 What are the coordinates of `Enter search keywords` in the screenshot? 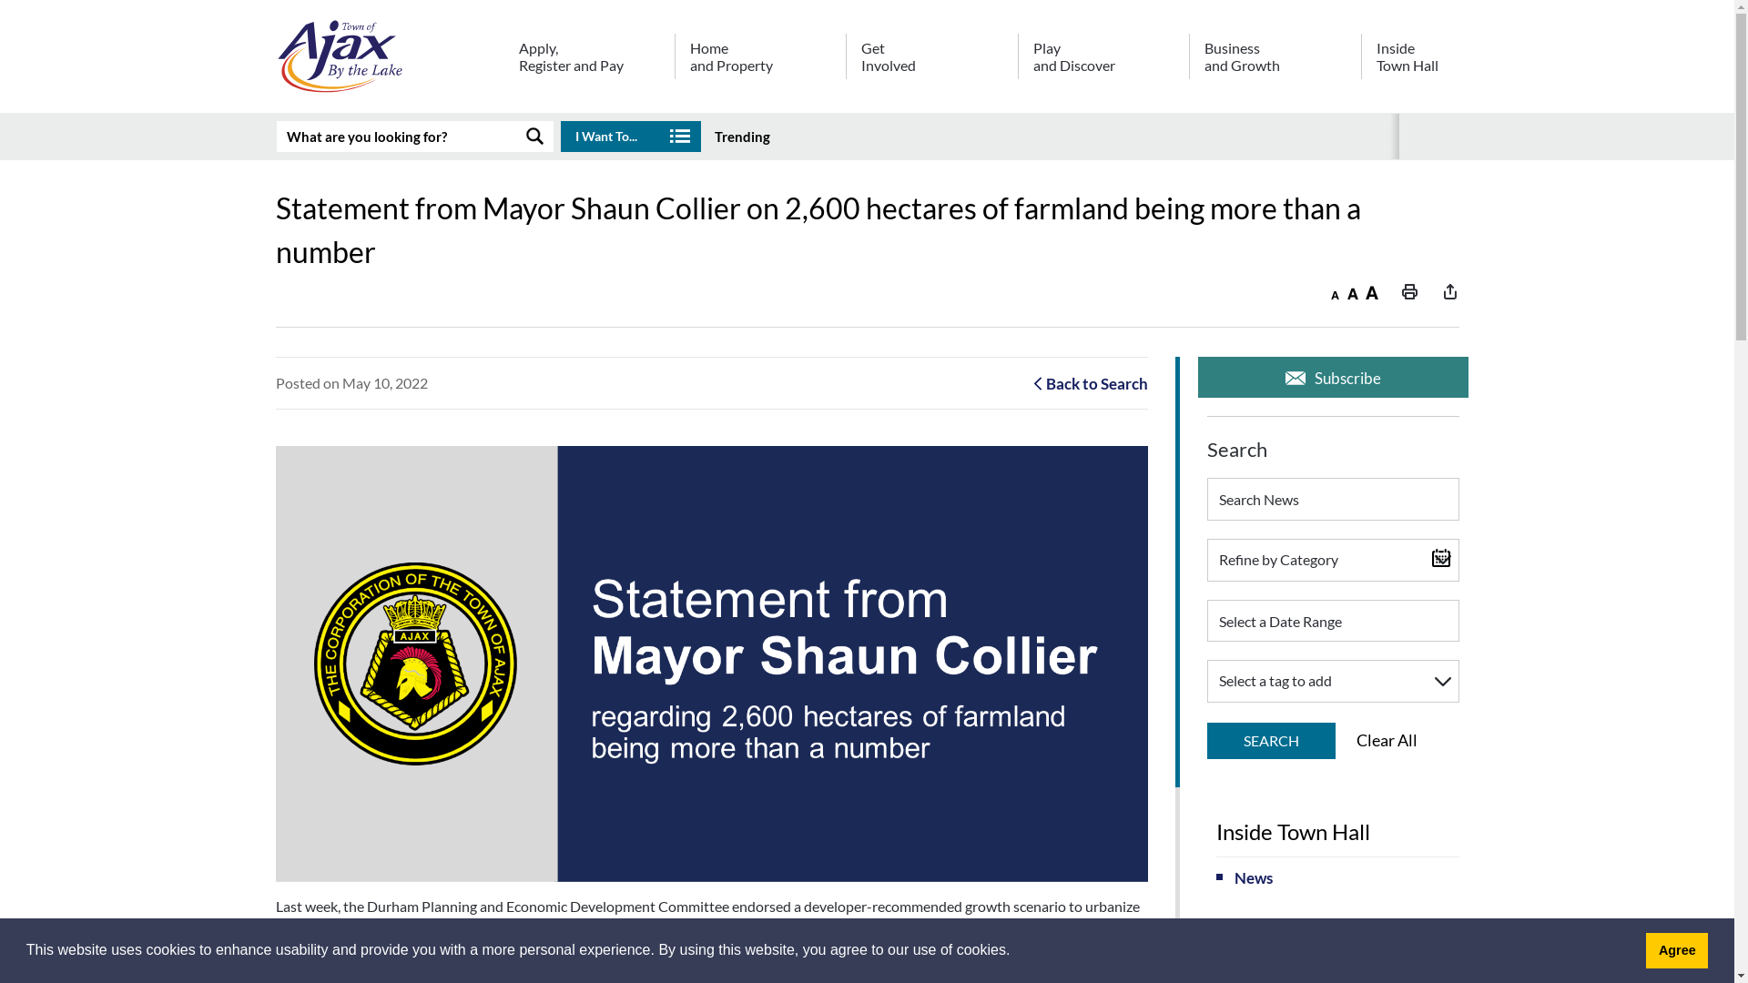 It's located at (397, 137).